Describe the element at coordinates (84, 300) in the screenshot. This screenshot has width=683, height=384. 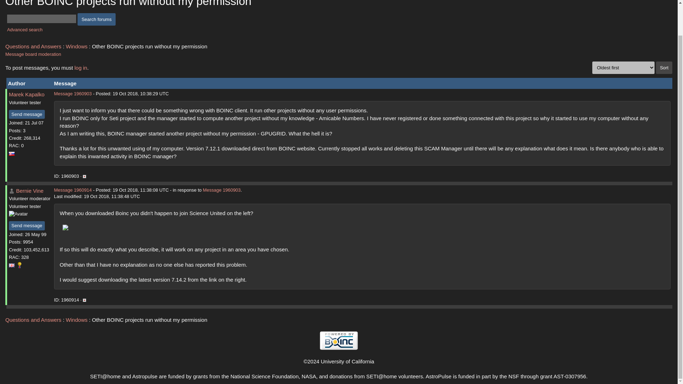
I see `Report this post as offensive` at that location.